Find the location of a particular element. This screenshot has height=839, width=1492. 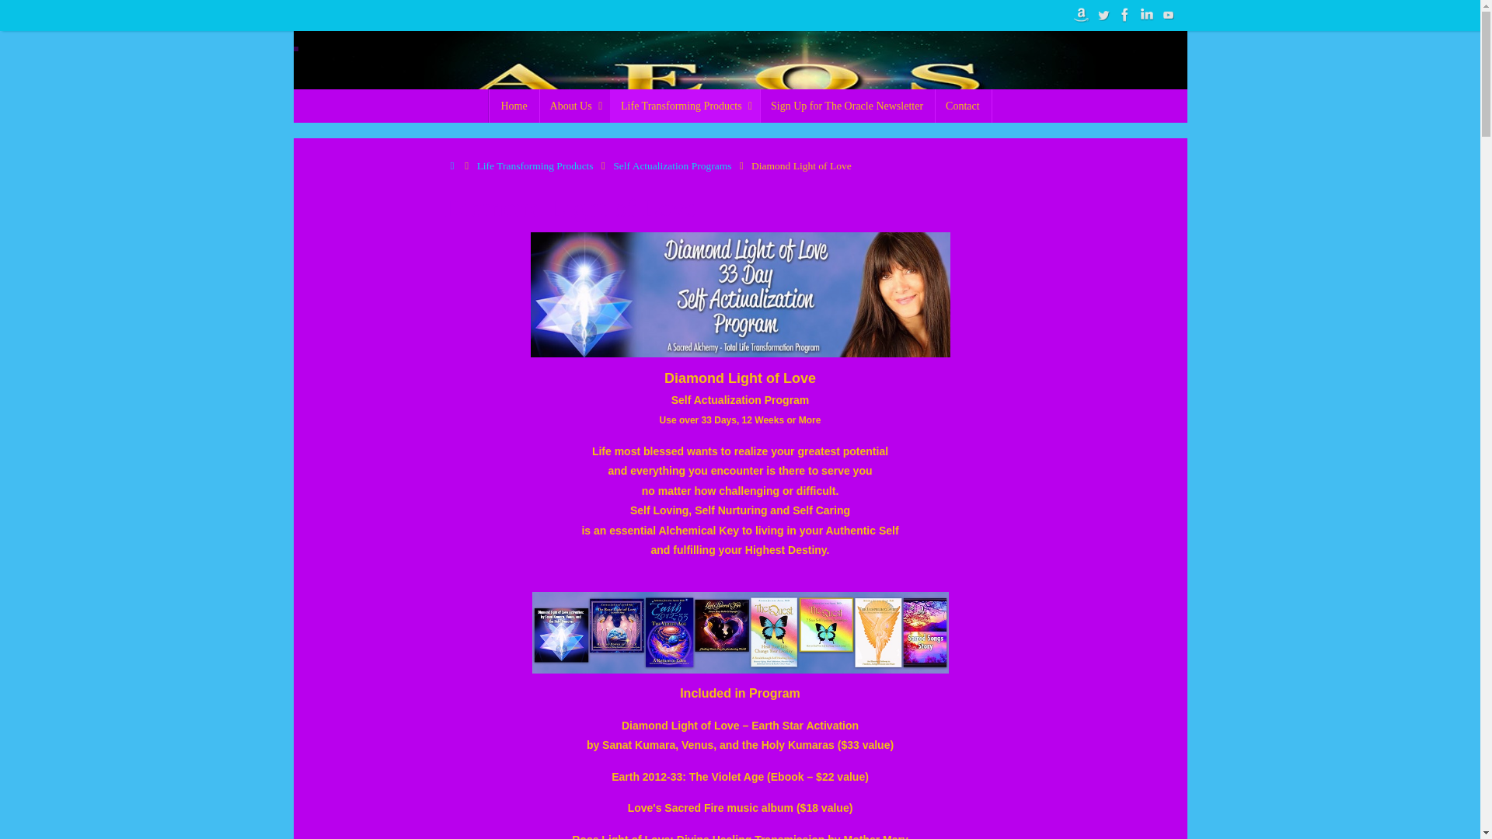

Amazon is located at coordinates (1082, 15).